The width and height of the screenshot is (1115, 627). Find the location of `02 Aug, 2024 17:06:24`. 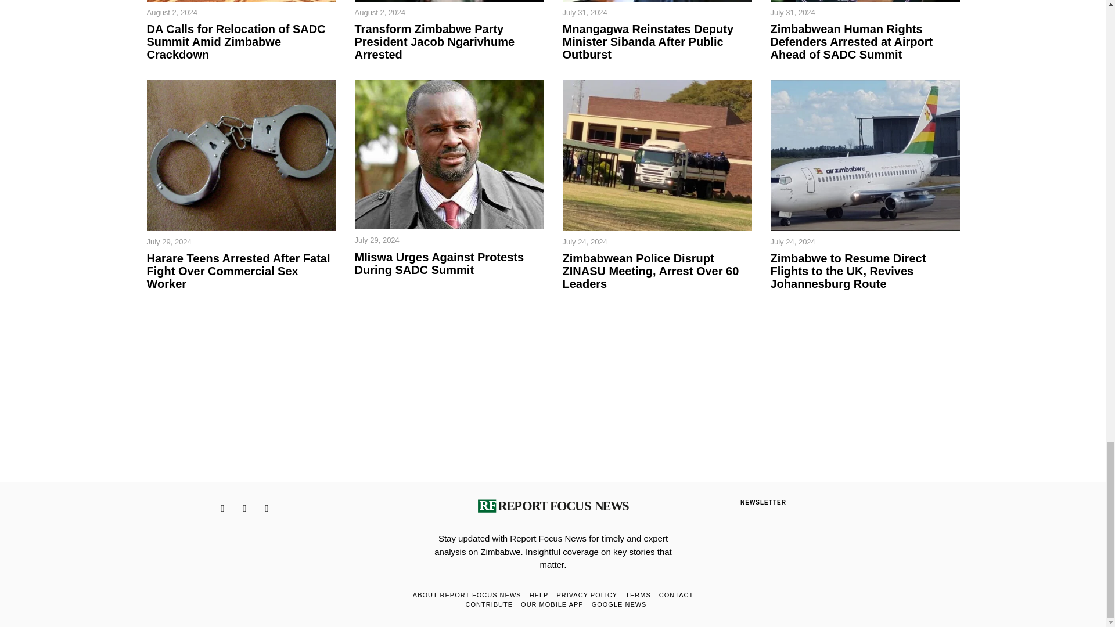

02 Aug, 2024 17:06:24 is located at coordinates (379, 13).